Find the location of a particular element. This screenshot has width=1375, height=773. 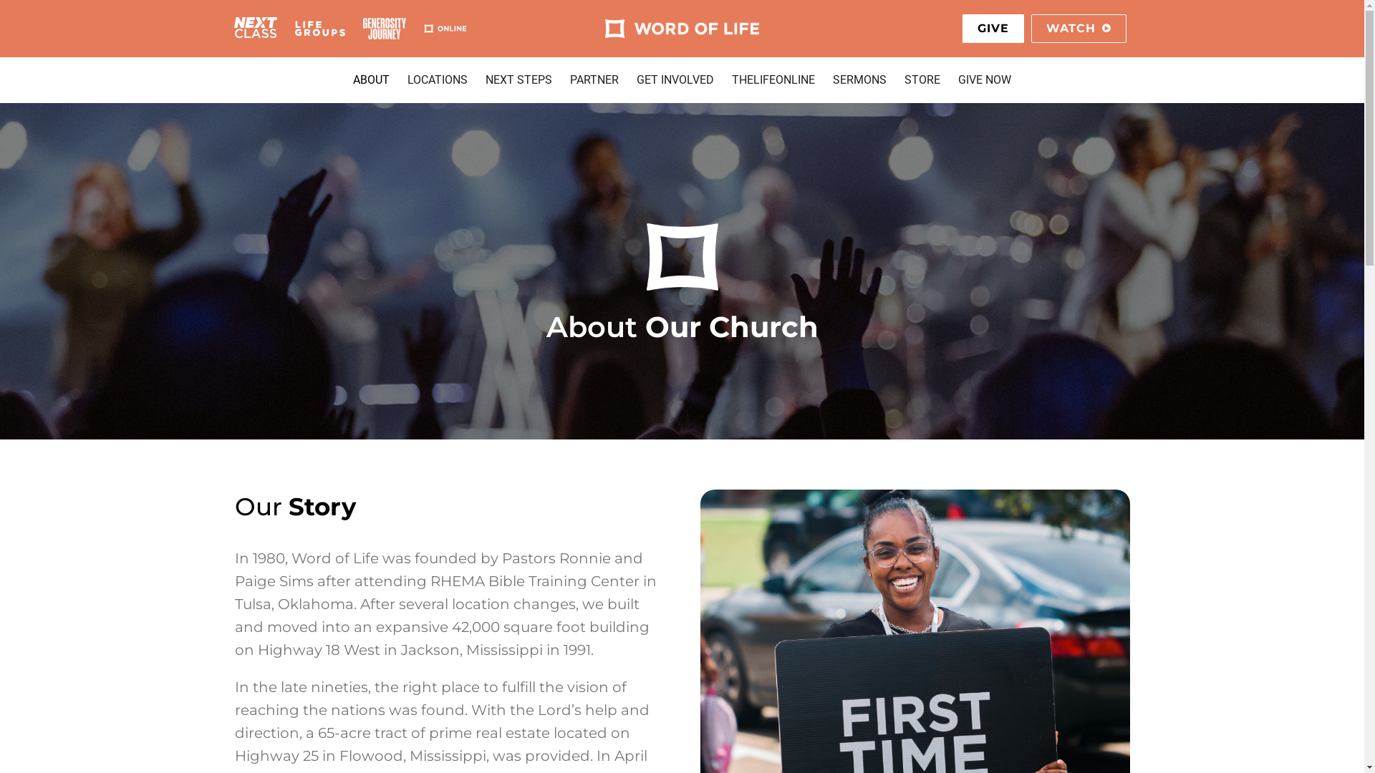

WATCH is located at coordinates (1079, 29).